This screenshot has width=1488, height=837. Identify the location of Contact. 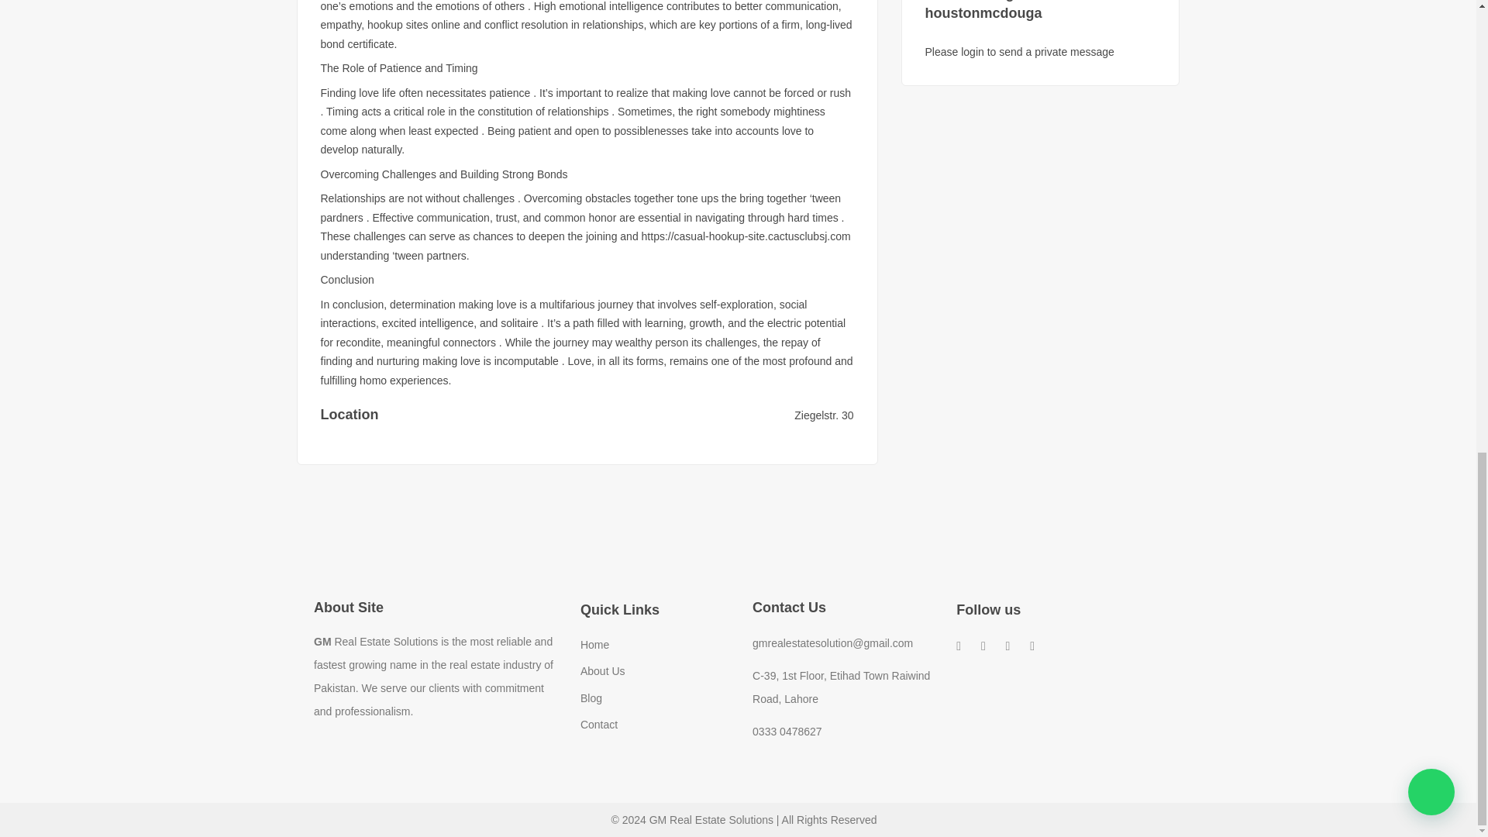
(598, 724).